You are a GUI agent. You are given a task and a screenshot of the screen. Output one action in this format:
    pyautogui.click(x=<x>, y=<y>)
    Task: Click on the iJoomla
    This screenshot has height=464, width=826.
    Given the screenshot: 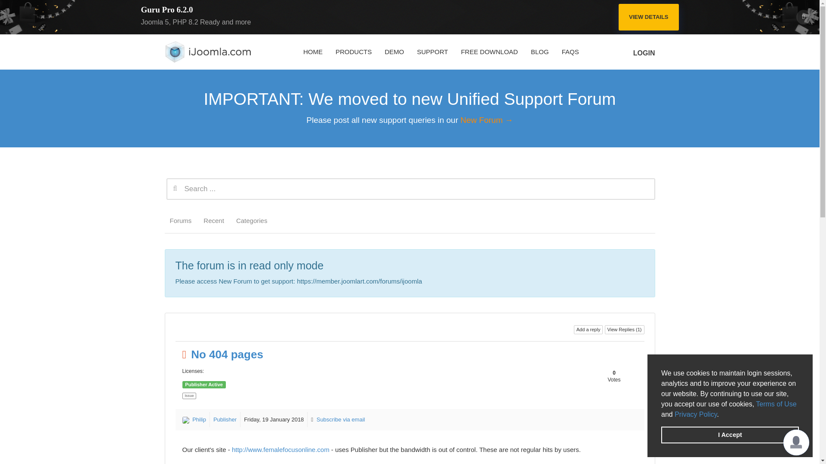 What is the action you would take?
    pyautogui.click(x=207, y=52)
    